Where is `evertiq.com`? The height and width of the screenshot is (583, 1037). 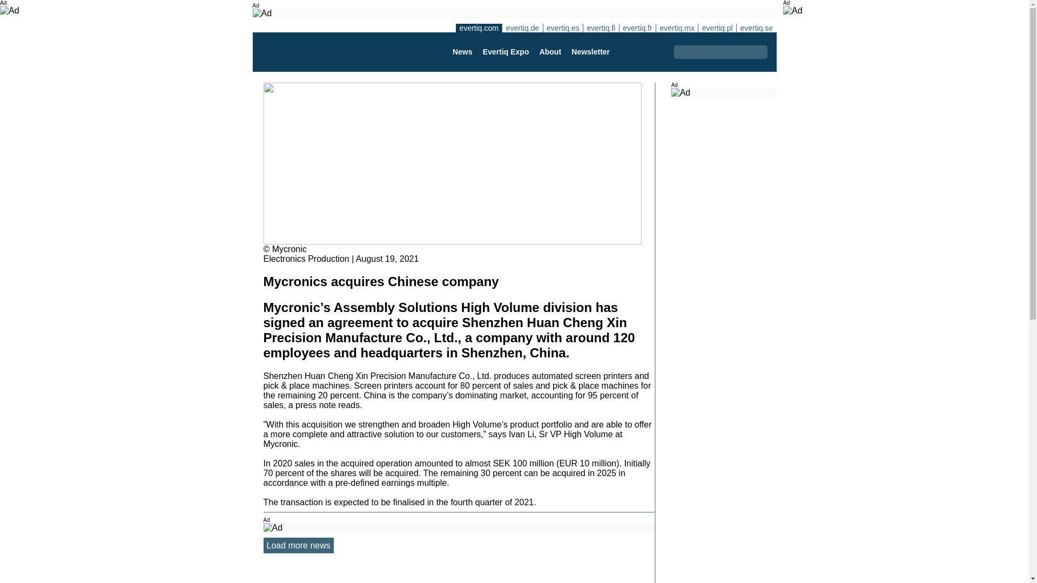
evertiq.com is located at coordinates (479, 28).